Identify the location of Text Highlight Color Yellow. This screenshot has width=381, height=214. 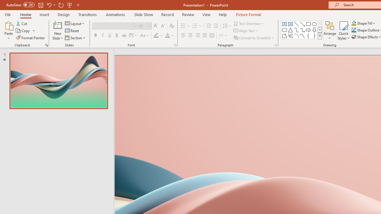
(156, 36).